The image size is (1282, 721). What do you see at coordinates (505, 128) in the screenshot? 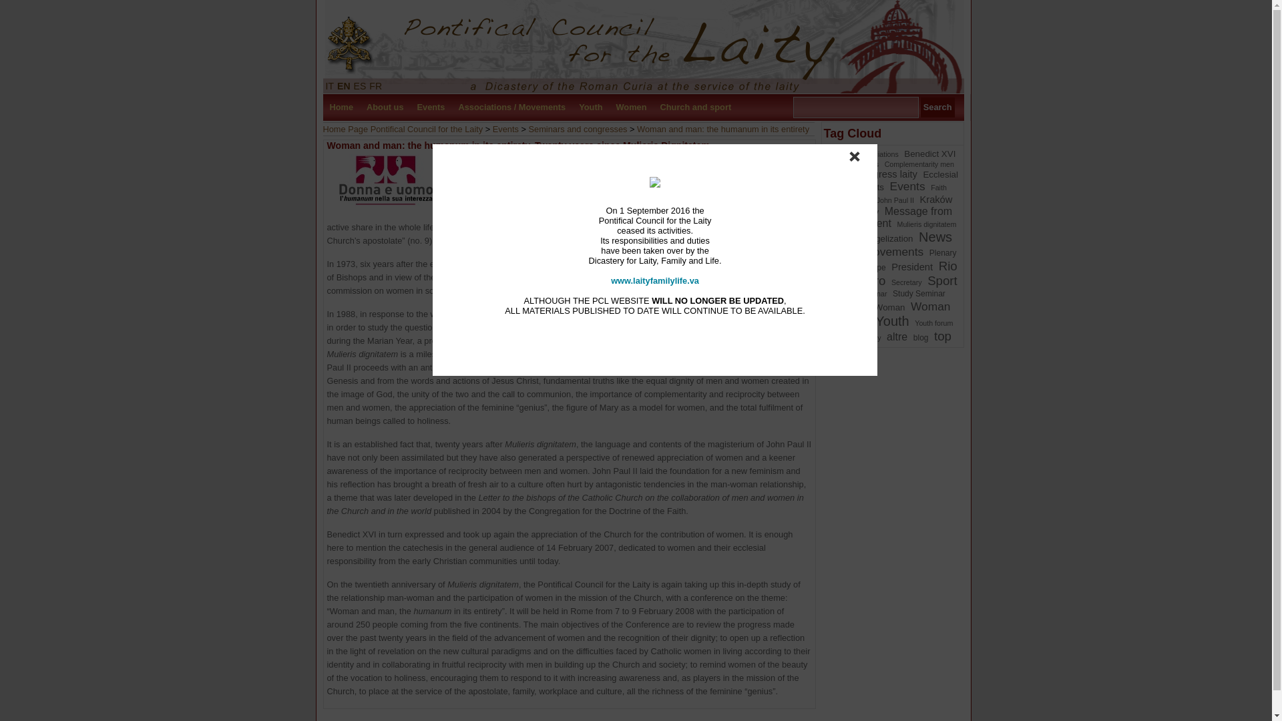
I see `Events` at bounding box center [505, 128].